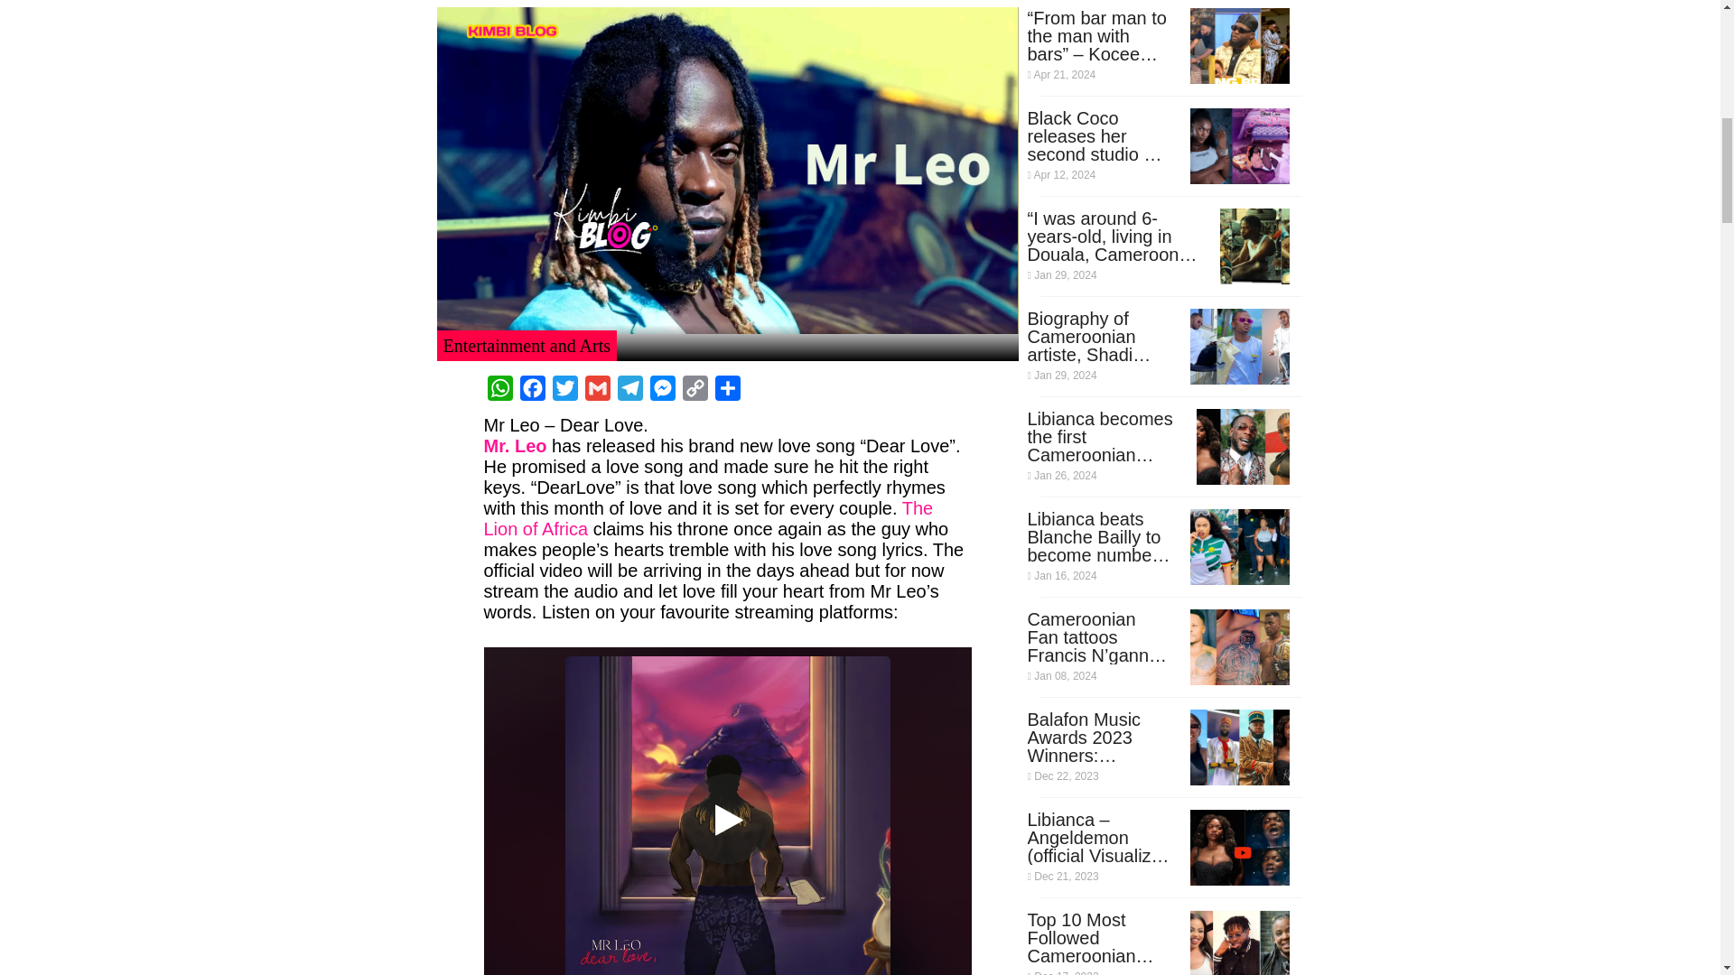  What do you see at coordinates (533, 387) in the screenshot?
I see `Facebook` at bounding box center [533, 387].